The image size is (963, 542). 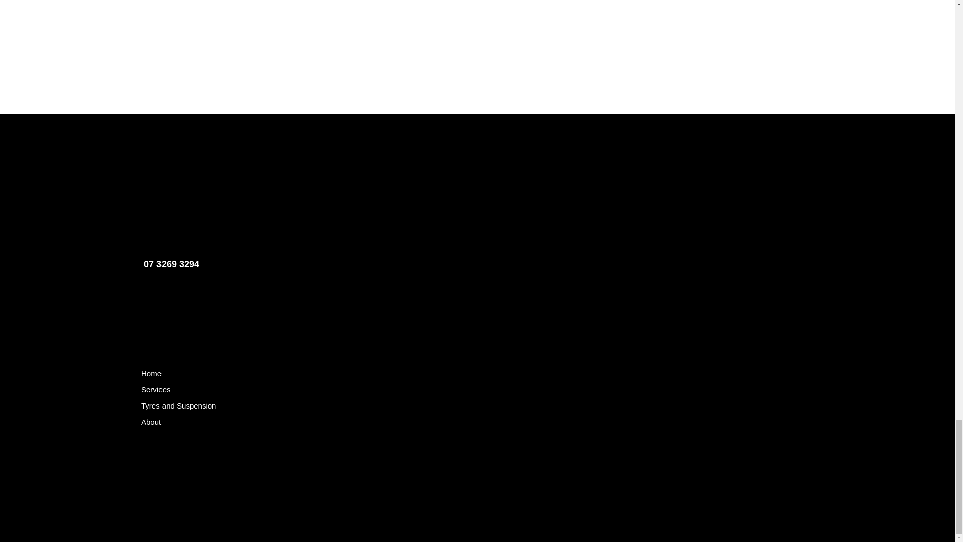 I want to click on Home, so click(x=151, y=374).